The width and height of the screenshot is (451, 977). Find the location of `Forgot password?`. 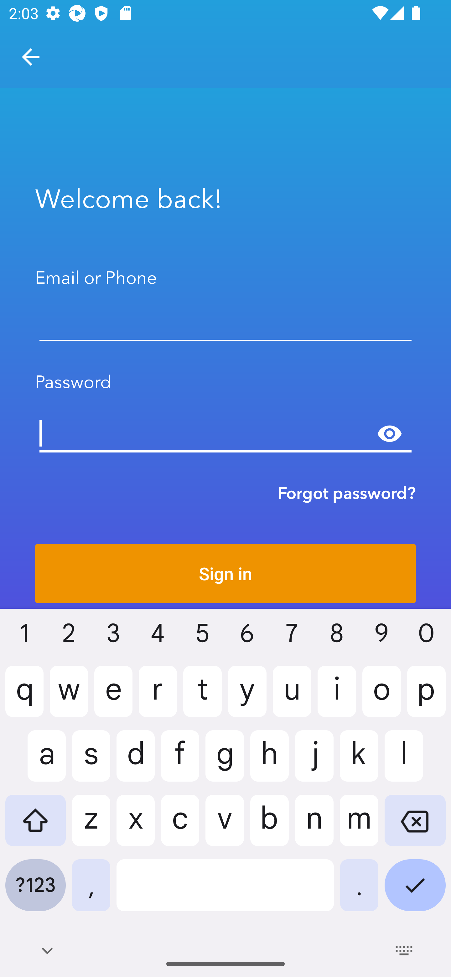

Forgot password? is located at coordinates (347, 493).